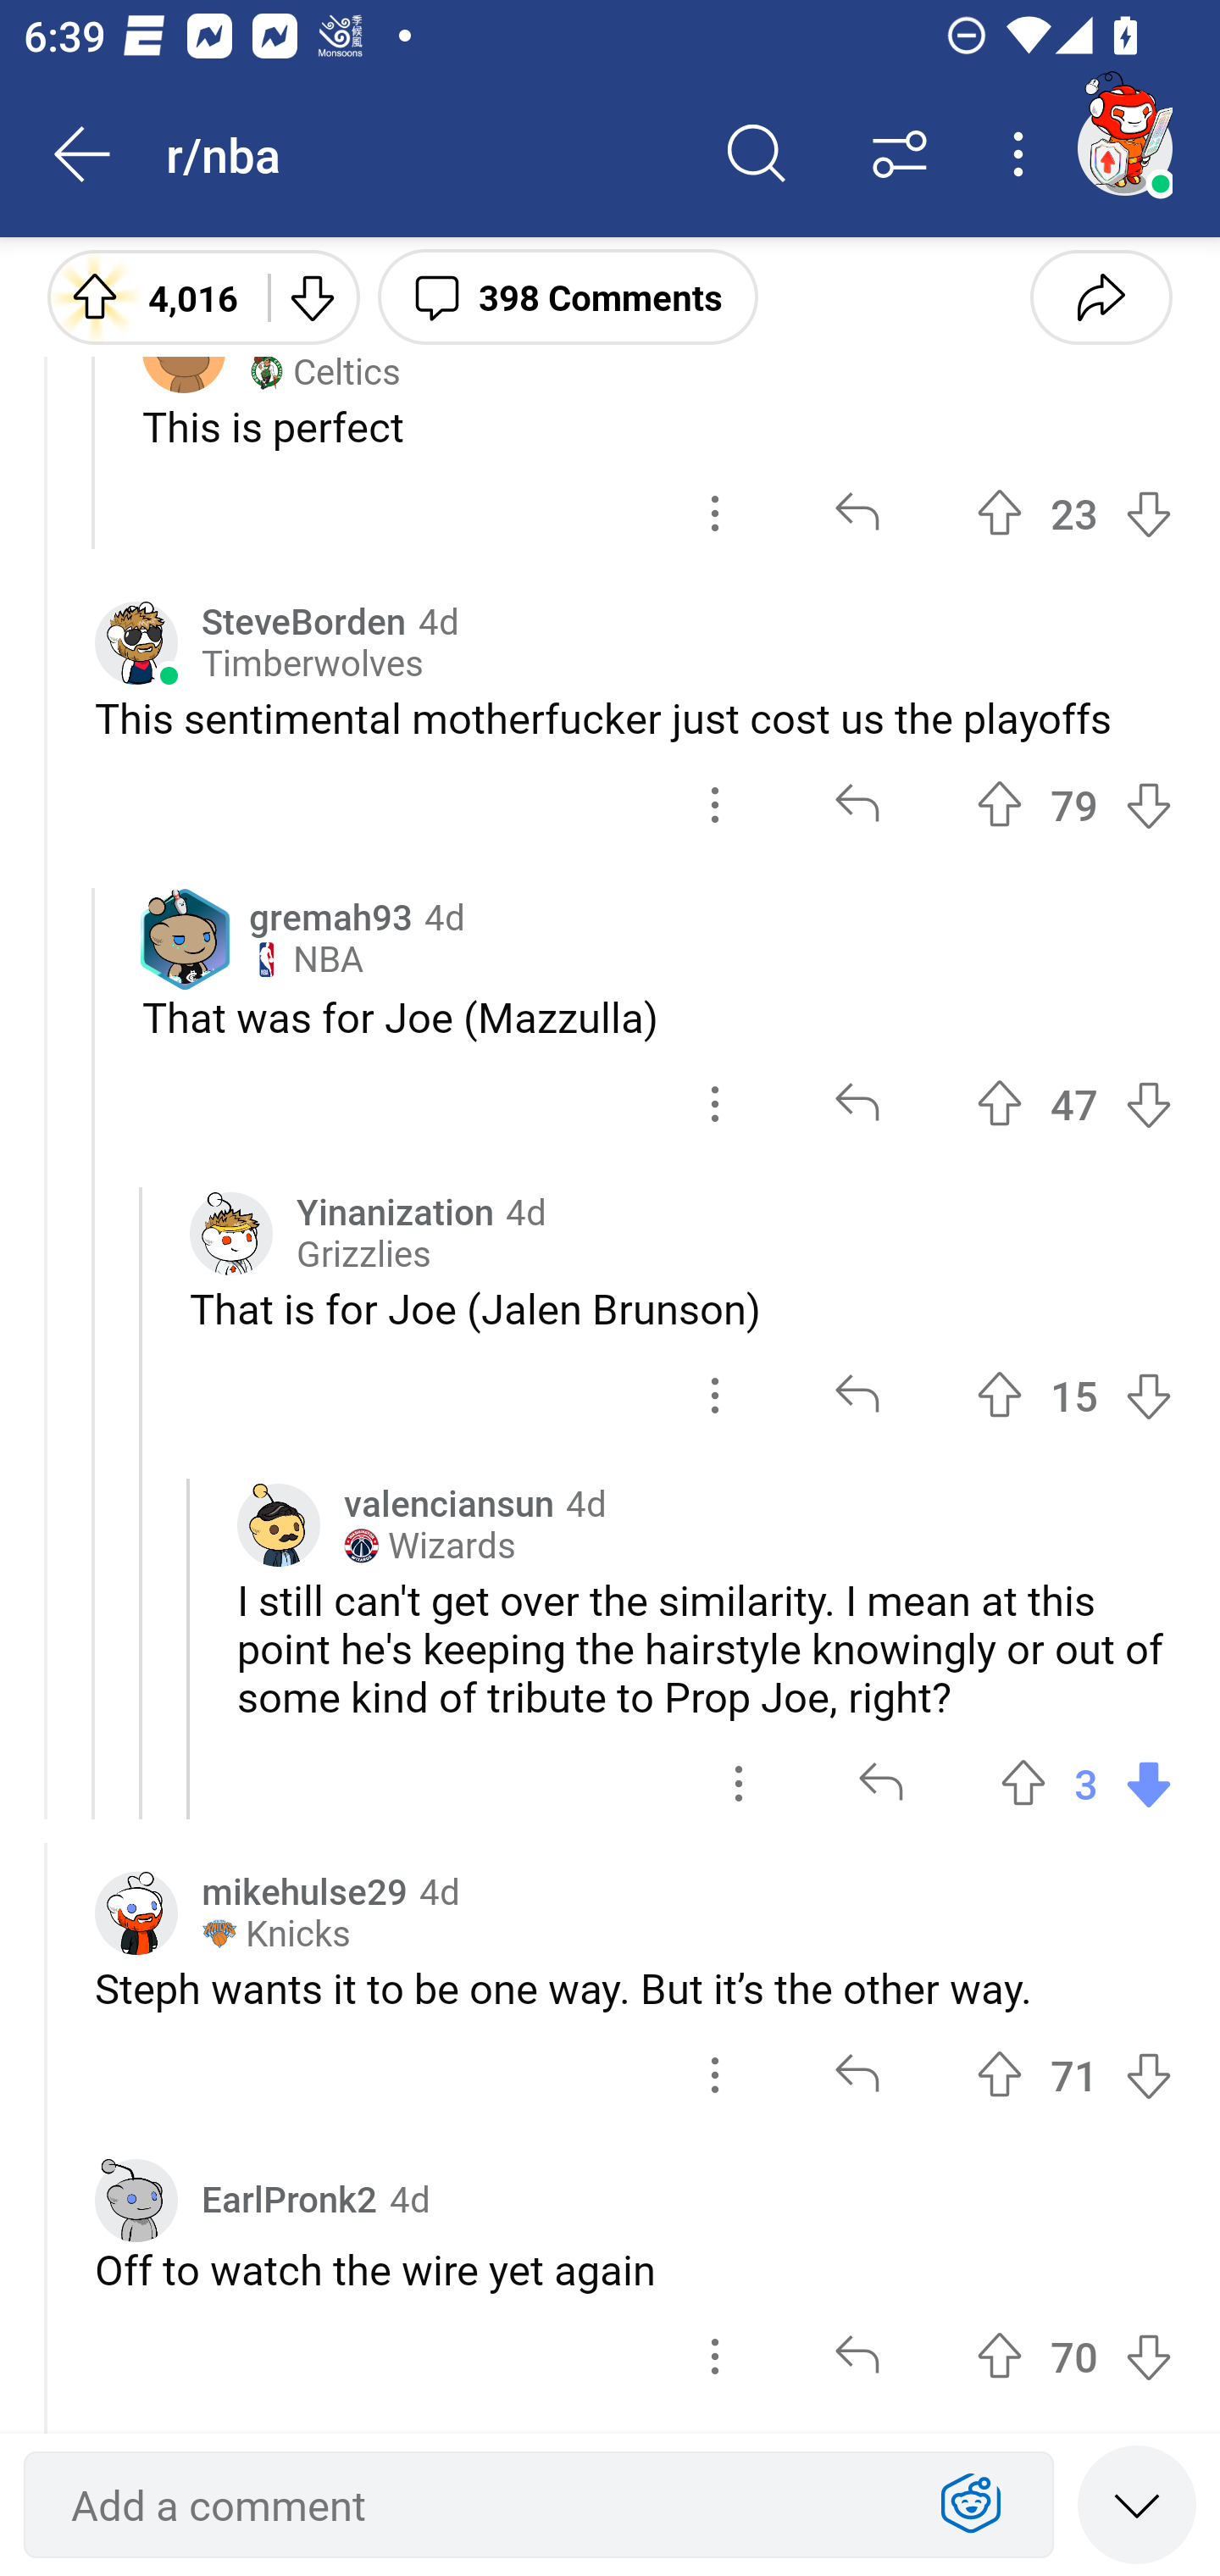 This screenshot has height=2576, width=1220. Describe the element at coordinates (136, 2200) in the screenshot. I see `Custom avatar` at that location.